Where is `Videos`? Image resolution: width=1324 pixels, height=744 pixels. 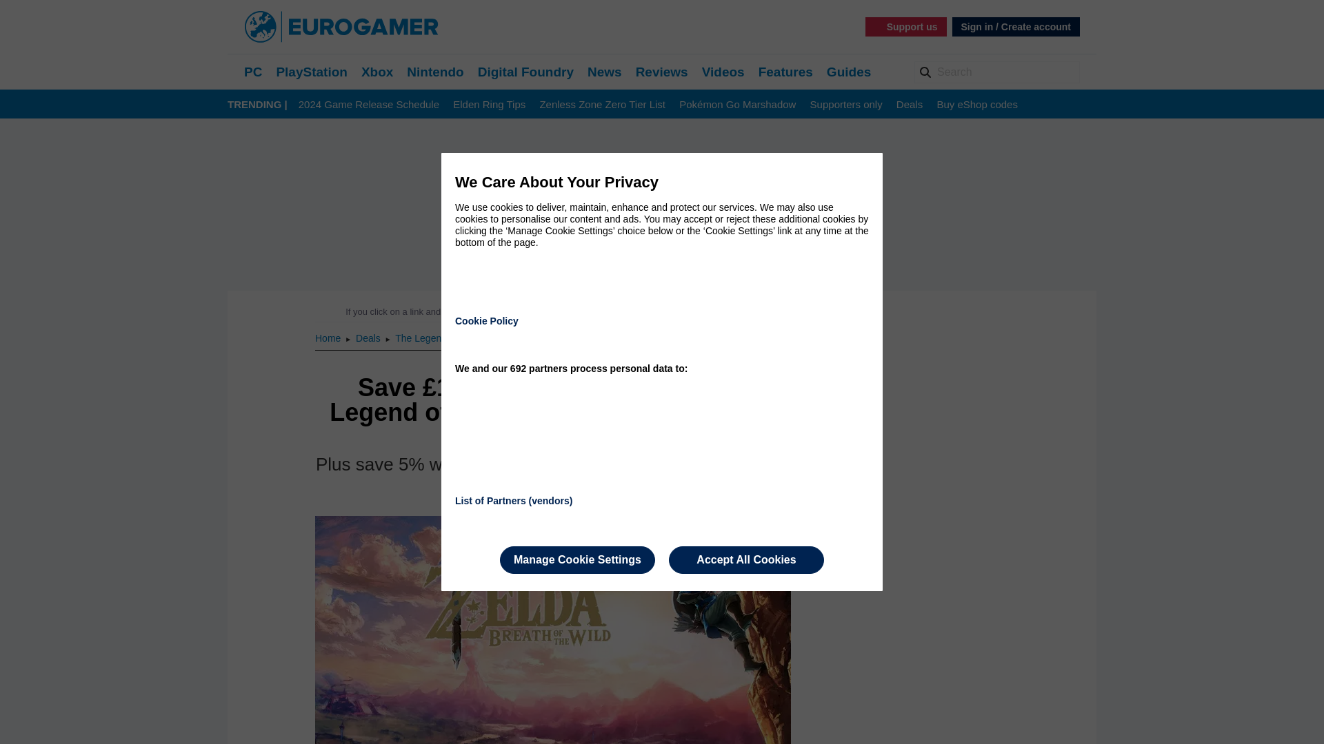
Videos is located at coordinates (723, 72).